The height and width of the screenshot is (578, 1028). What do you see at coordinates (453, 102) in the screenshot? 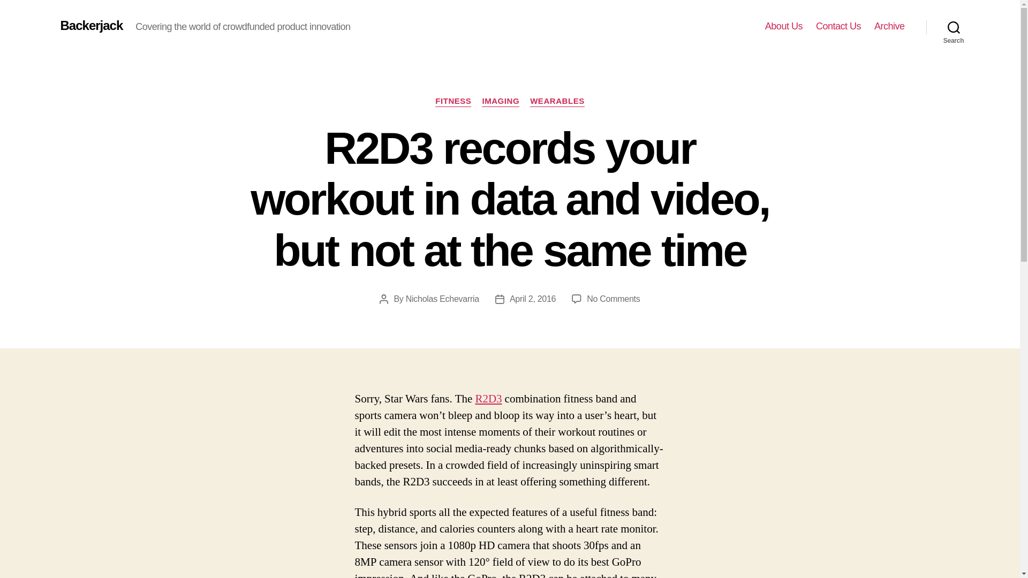
I see `FITNESS` at bounding box center [453, 102].